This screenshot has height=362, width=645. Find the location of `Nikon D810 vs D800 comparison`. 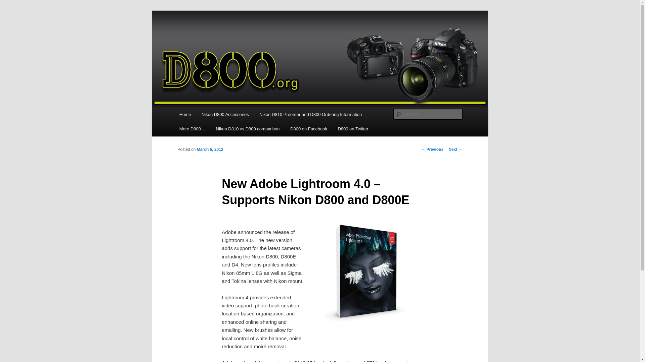

Nikon D810 vs D800 comparison is located at coordinates (248, 129).